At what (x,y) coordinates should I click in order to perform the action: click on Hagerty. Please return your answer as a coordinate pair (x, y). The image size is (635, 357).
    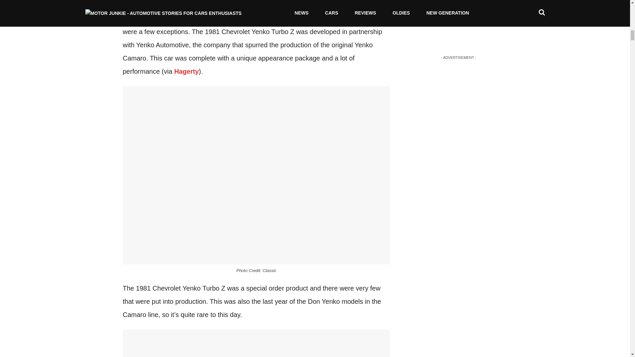
    Looking at the image, I should click on (186, 71).